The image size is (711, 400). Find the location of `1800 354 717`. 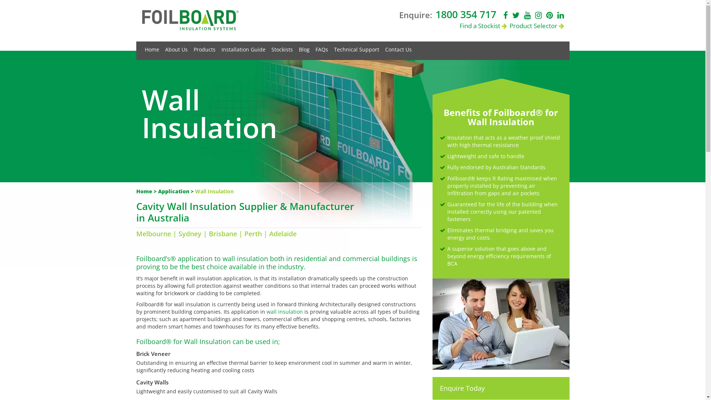

1800 354 717 is located at coordinates (465, 14).